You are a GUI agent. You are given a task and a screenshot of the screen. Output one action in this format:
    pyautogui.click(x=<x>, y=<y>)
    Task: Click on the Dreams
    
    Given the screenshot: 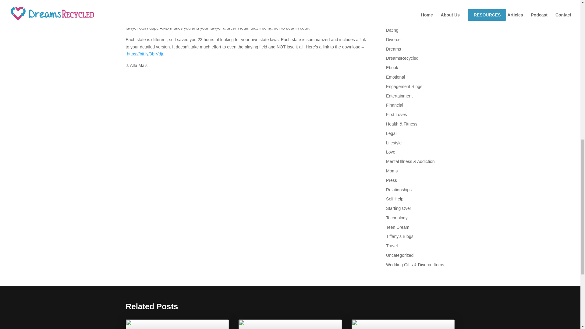 What is the action you would take?
    pyautogui.click(x=393, y=49)
    